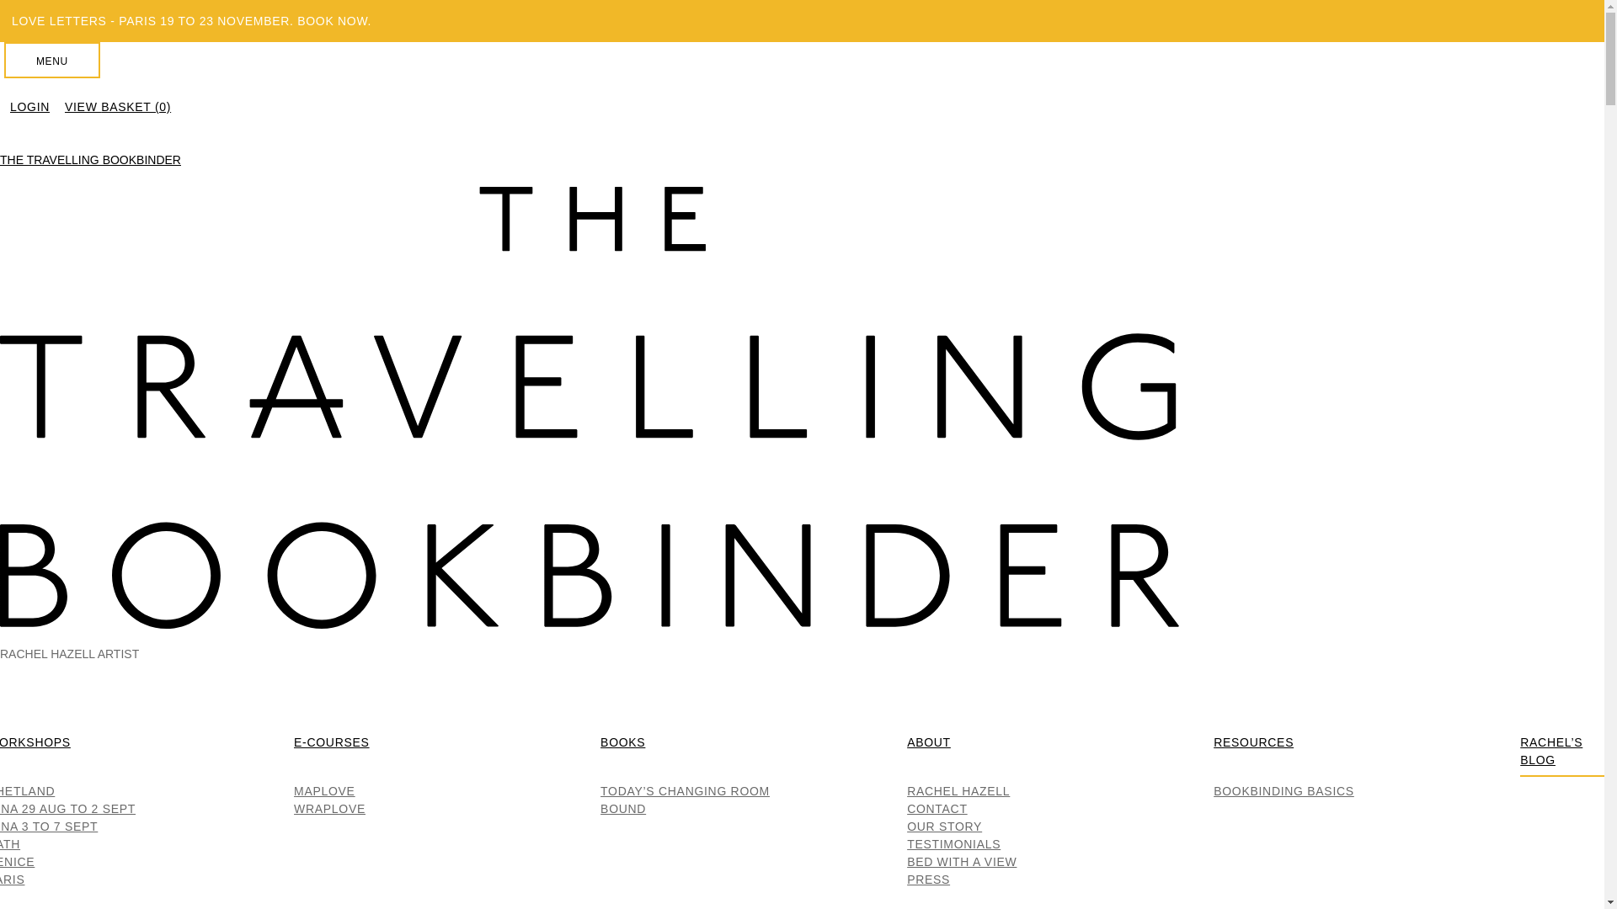 The image size is (1617, 909). I want to click on WRAPLOVE, so click(329, 809).